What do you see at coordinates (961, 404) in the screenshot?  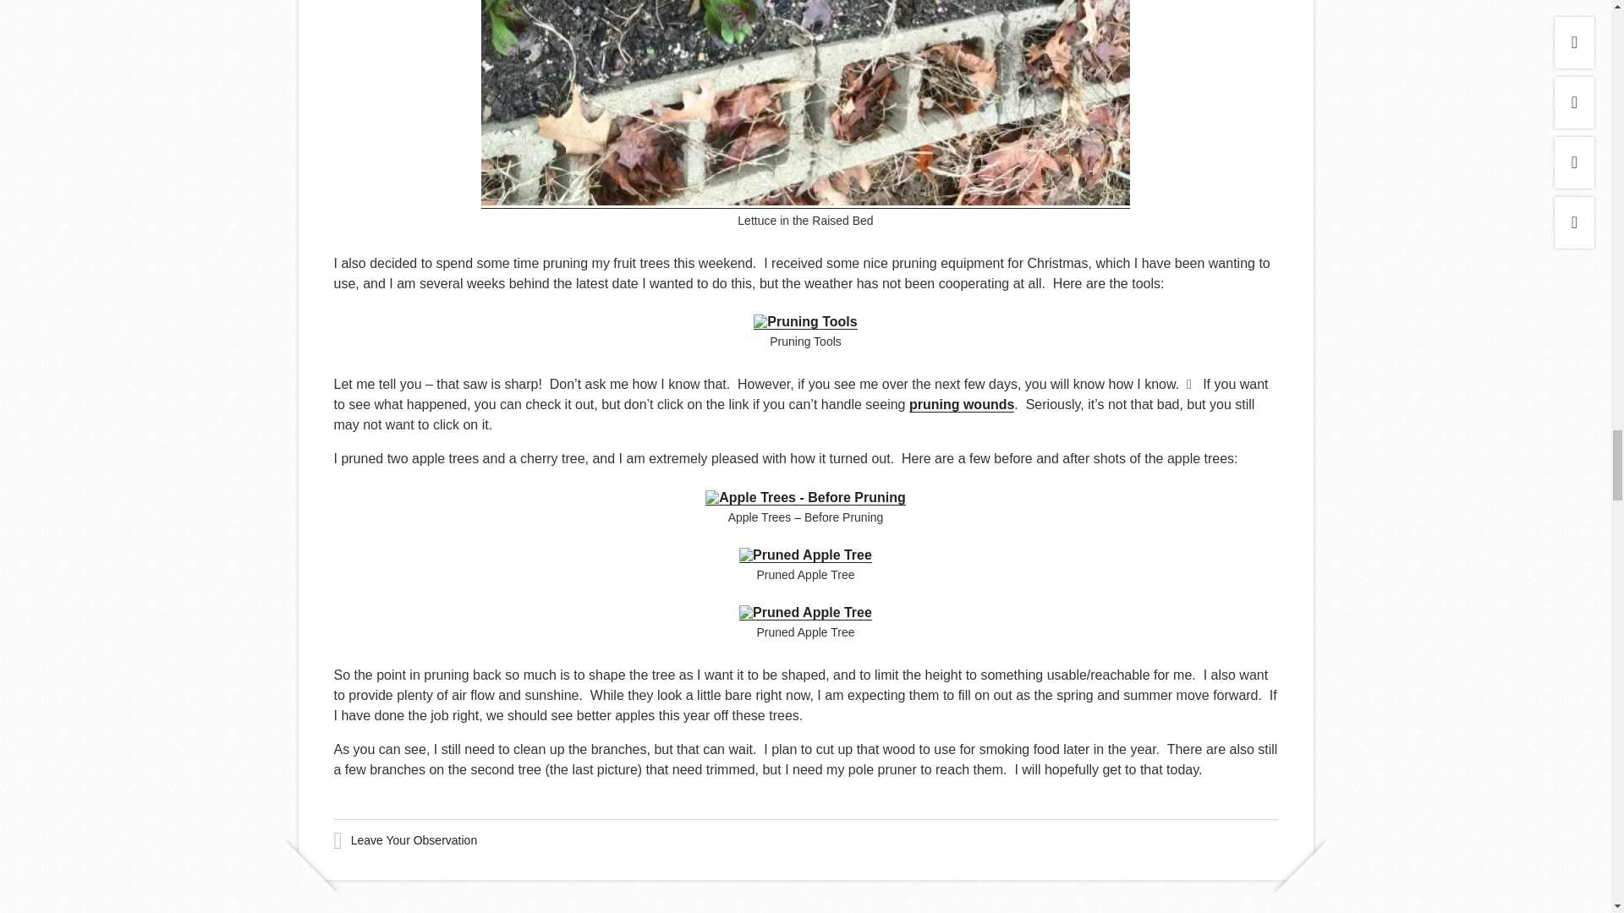 I see `Pruning Wounds` at bounding box center [961, 404].